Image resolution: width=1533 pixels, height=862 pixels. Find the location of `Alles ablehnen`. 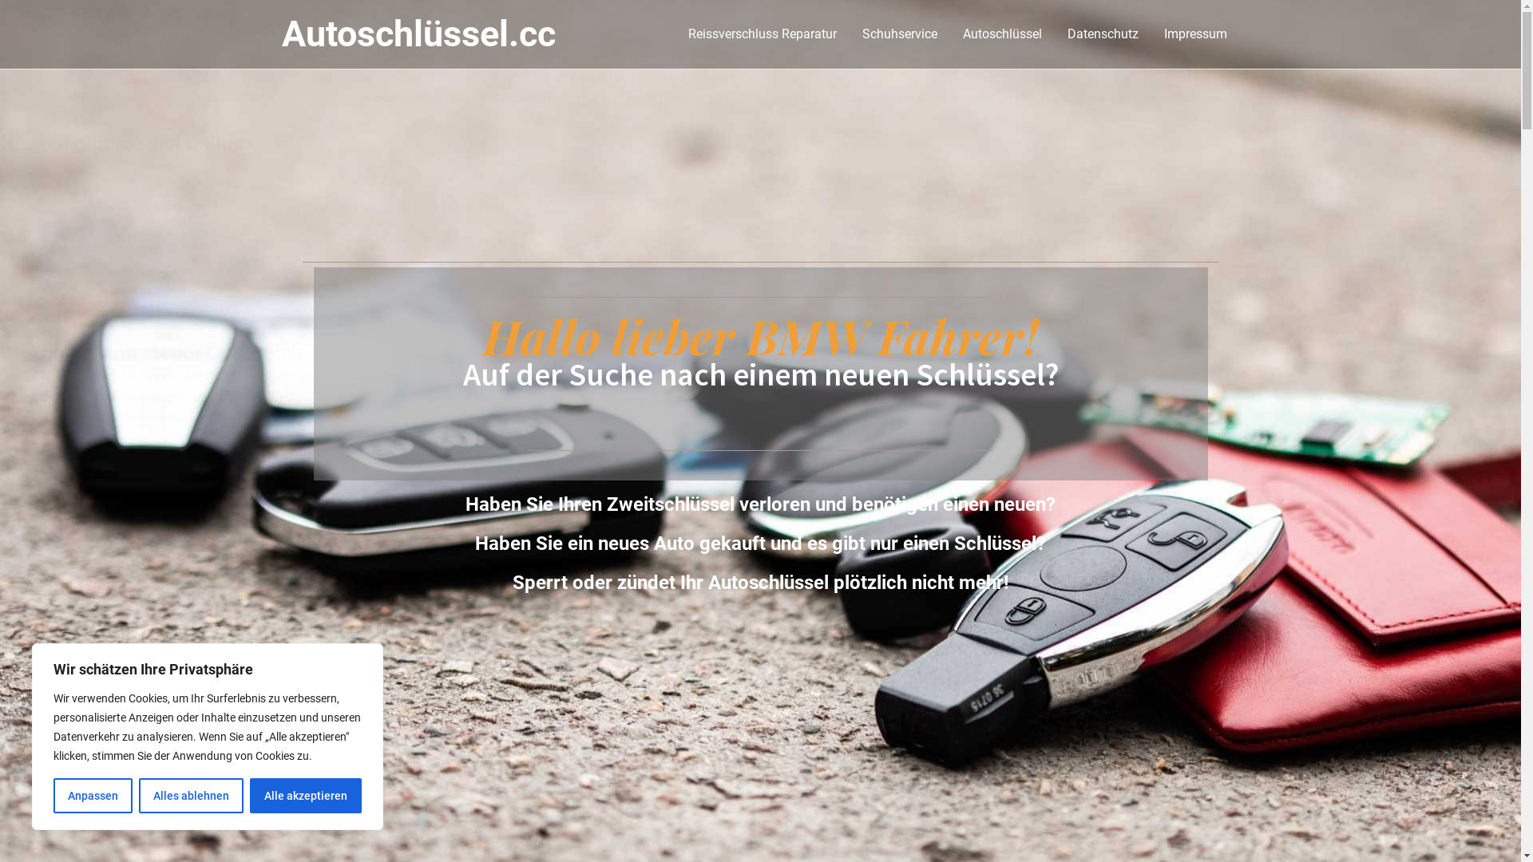

Alles ablehnen is located at coordinates (192, 796).